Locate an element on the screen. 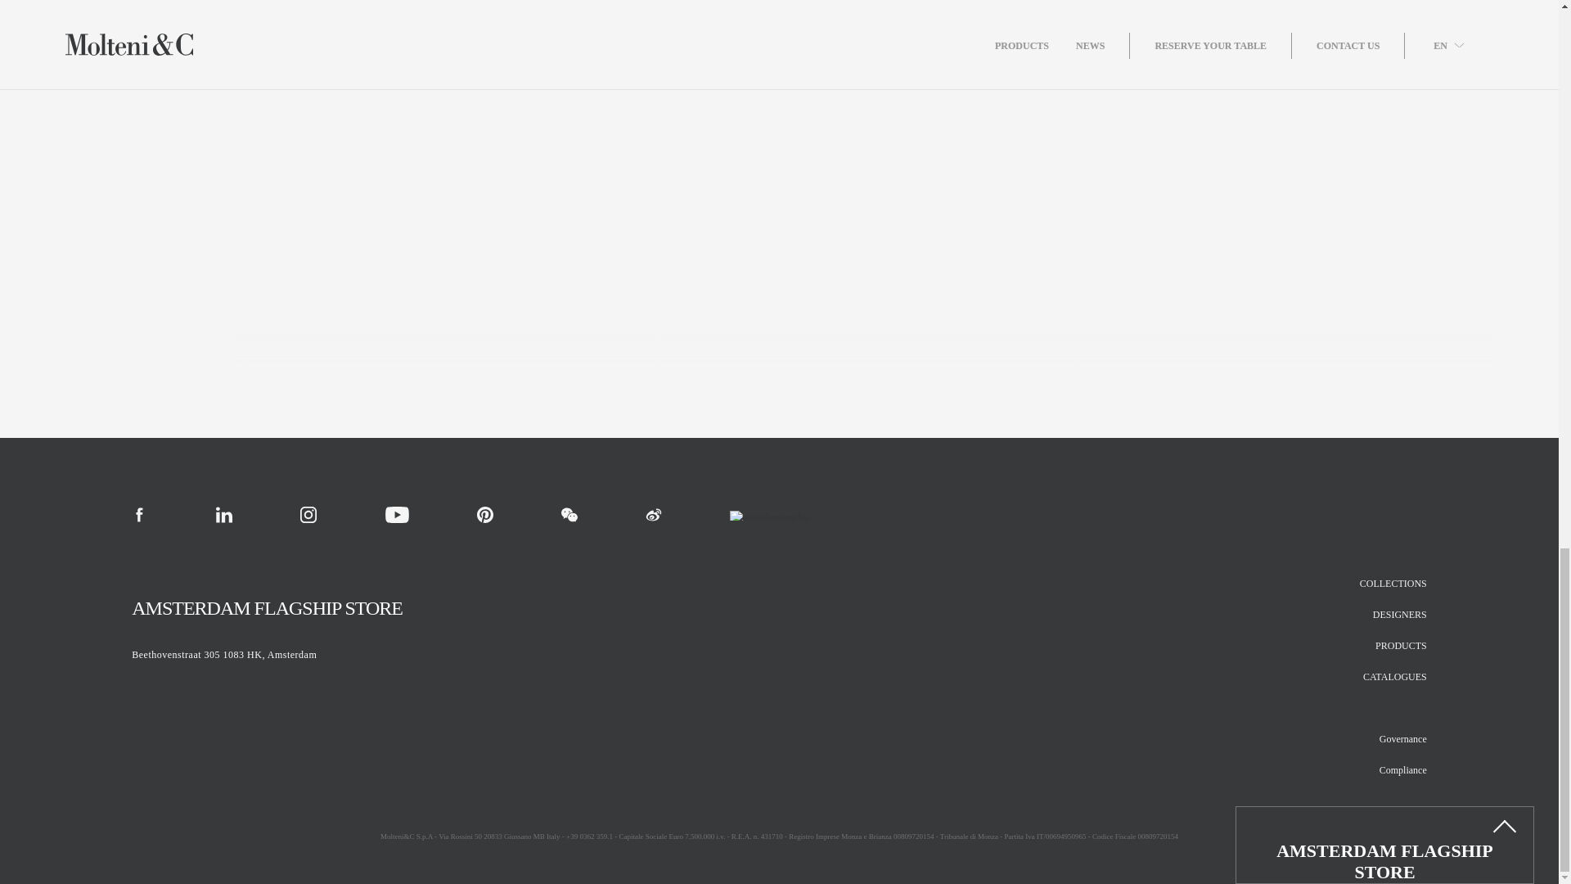 The height and width of the screenshot is (884, 1571). linkdedin is located at coordinates (224, 514).